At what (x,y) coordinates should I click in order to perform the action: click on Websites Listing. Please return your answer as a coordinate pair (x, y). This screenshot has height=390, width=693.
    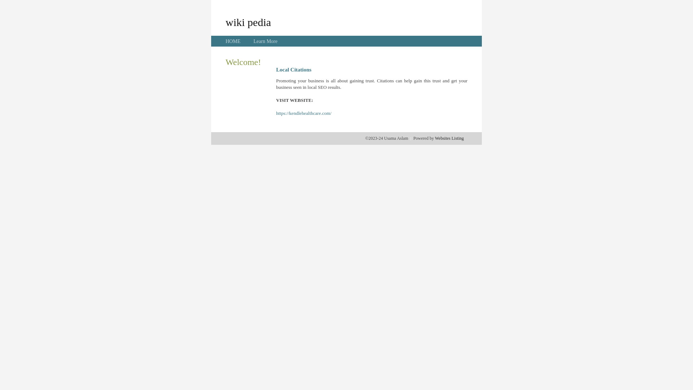
    Looking at the image, I should click on (449, 138).